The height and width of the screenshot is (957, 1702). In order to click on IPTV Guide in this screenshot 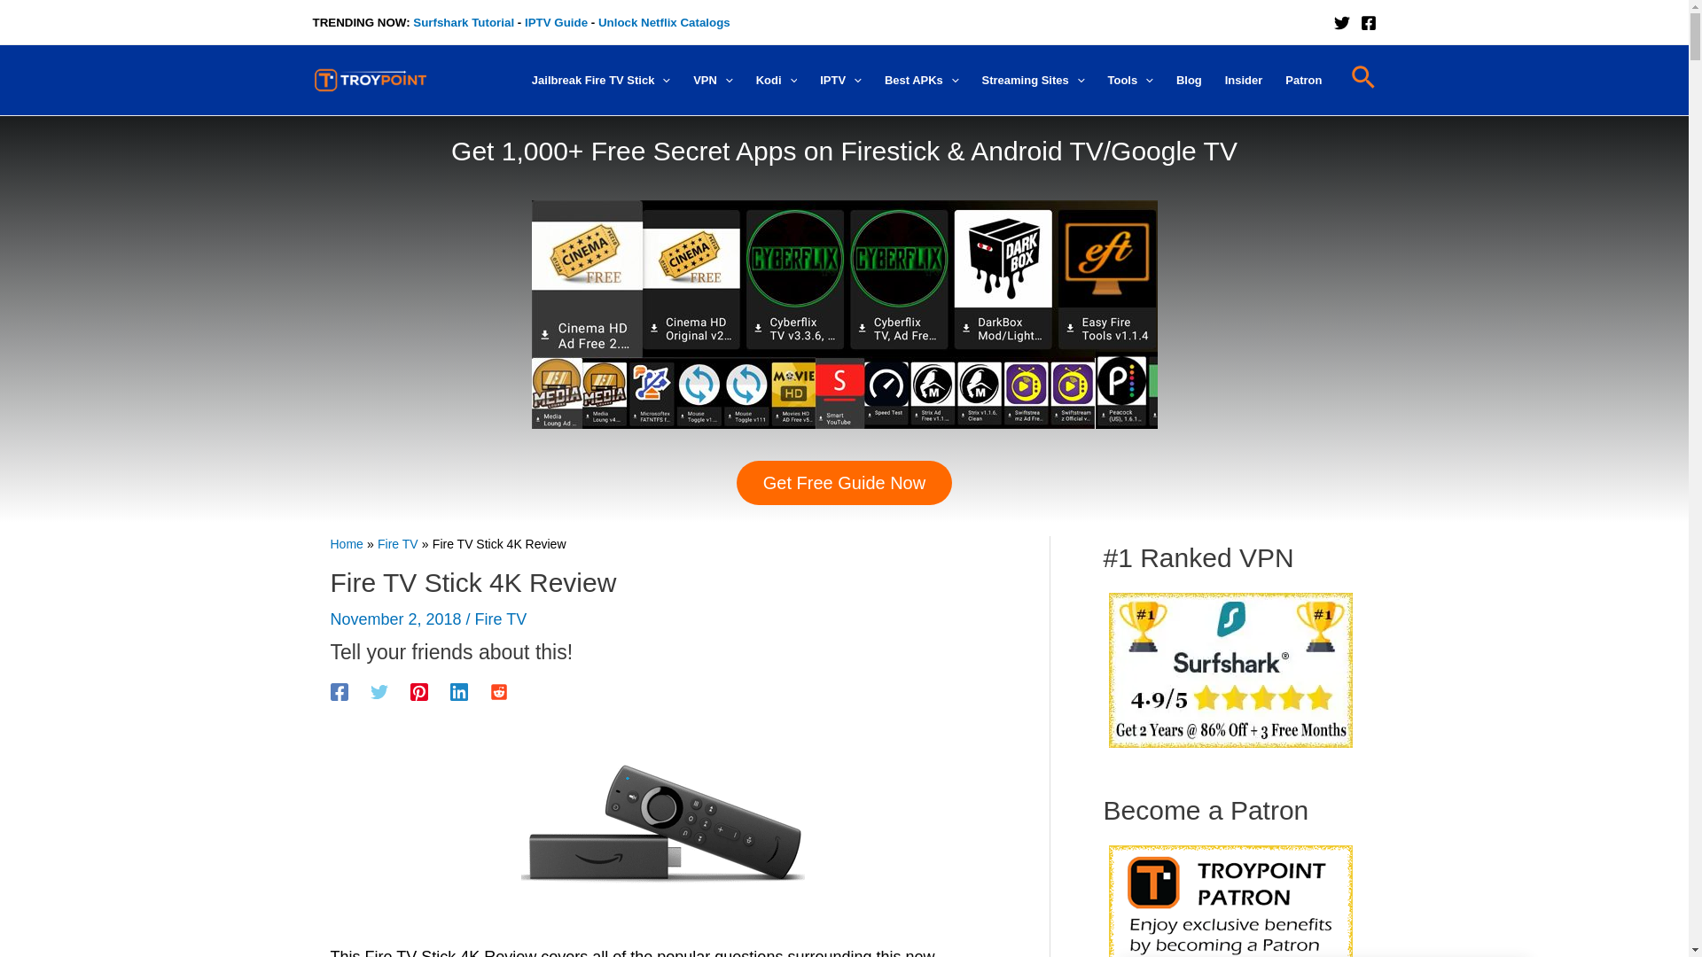, I will do `click(555, 23)`.